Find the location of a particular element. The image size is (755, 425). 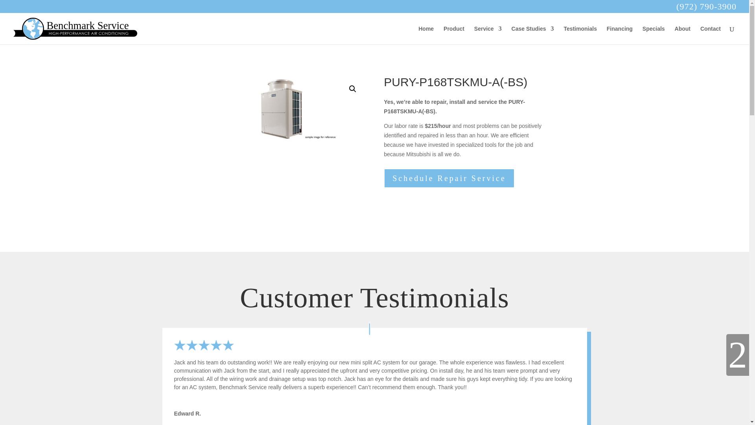

Case Studies is located at coordinates (533, 35).